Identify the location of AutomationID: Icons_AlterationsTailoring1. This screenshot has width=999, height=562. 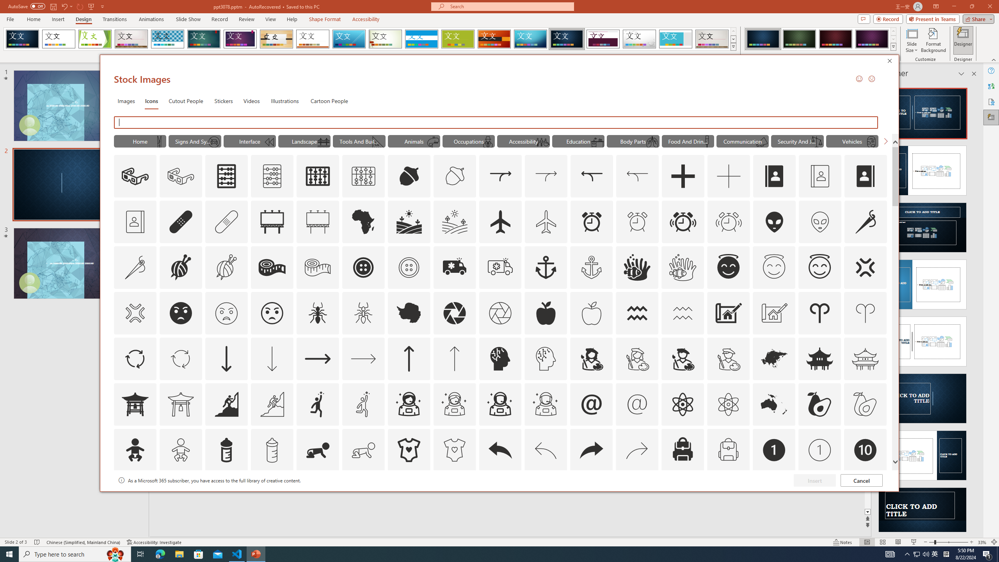
(181, 267).